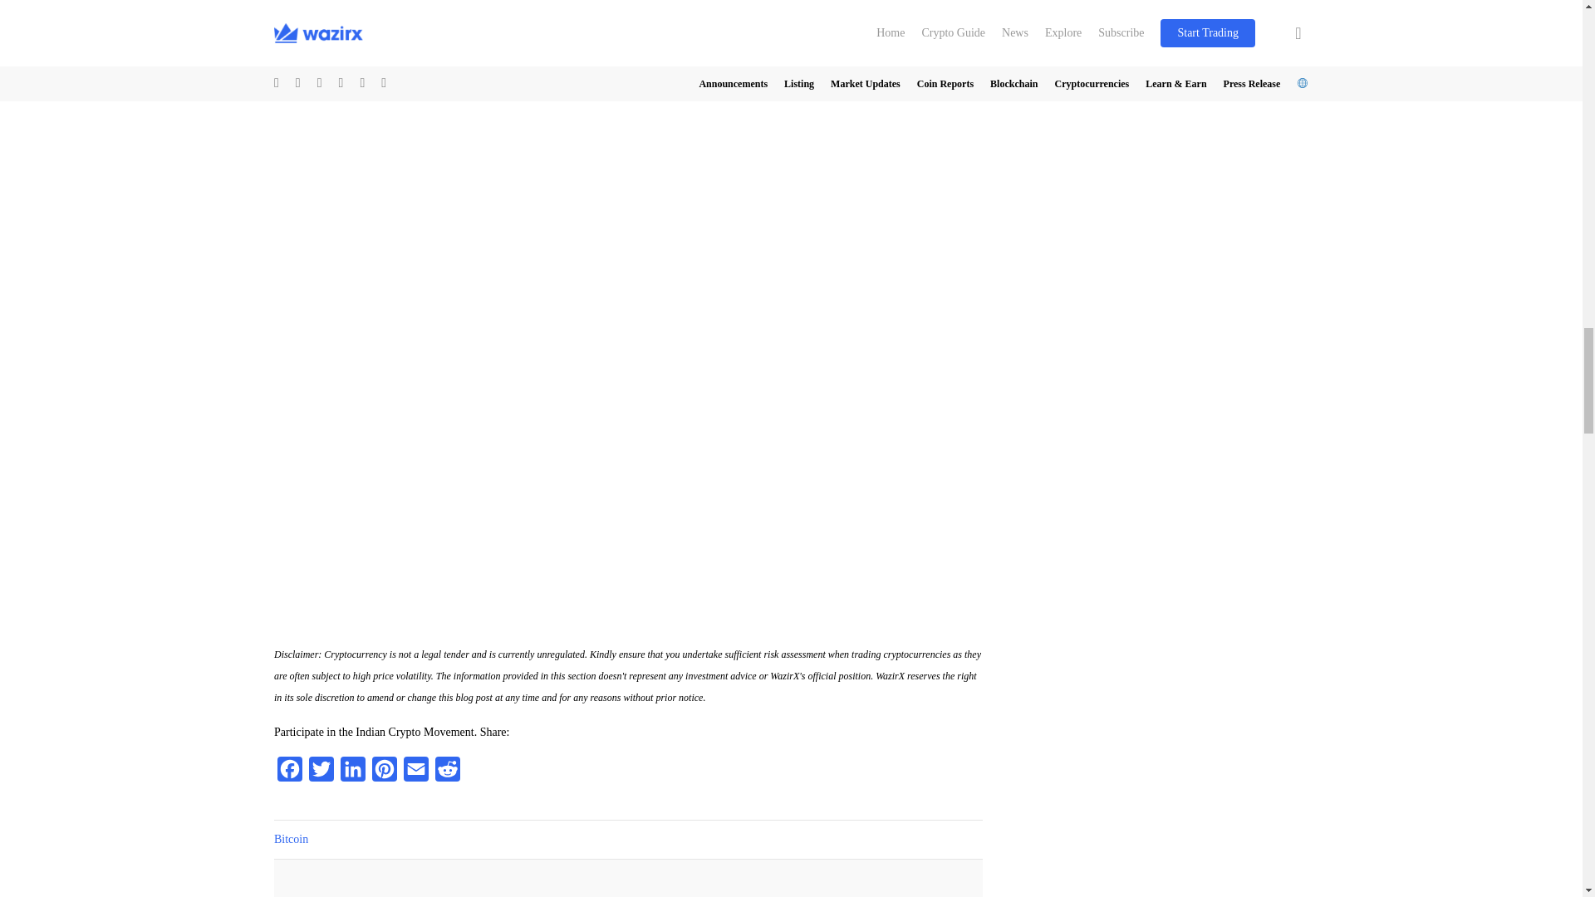 This screenshot has width=1595, height=897. Describe the element at coordinates (448, 773) in the screenshot. I see `Reddit` at that location.